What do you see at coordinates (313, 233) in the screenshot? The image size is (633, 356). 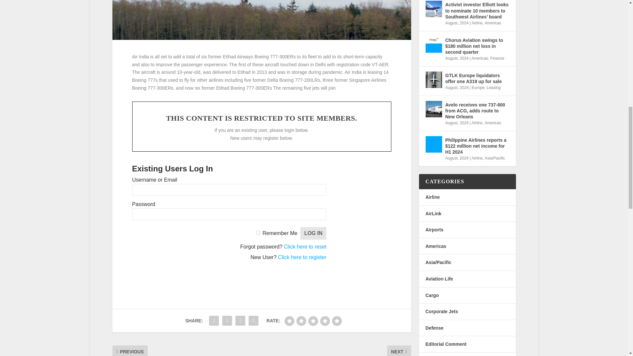 I see `Log In` at bounding box center [313, 233].